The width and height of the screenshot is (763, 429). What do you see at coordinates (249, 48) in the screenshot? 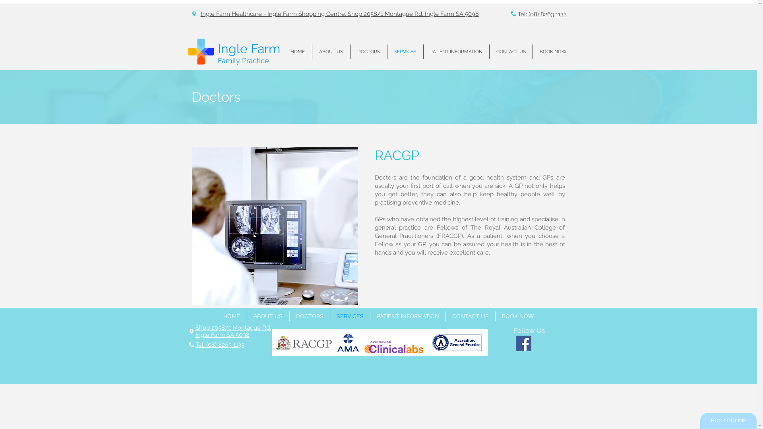
I see `Ingle Farm` at bounding box center [249, 48].